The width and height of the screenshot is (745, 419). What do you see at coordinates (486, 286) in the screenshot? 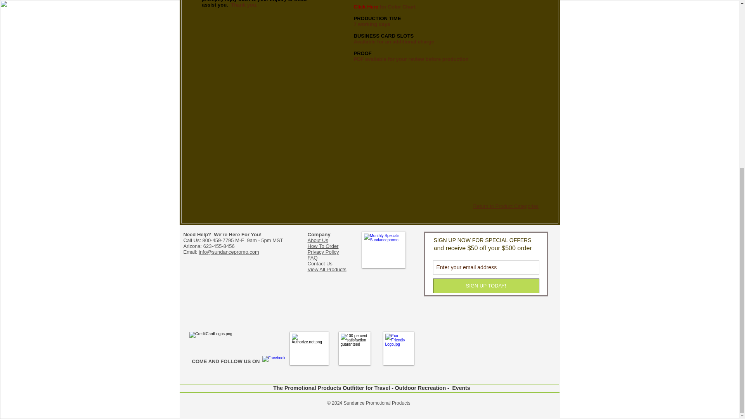
I see `SIGN UP TODAY!` at bounding box center [486, 286].